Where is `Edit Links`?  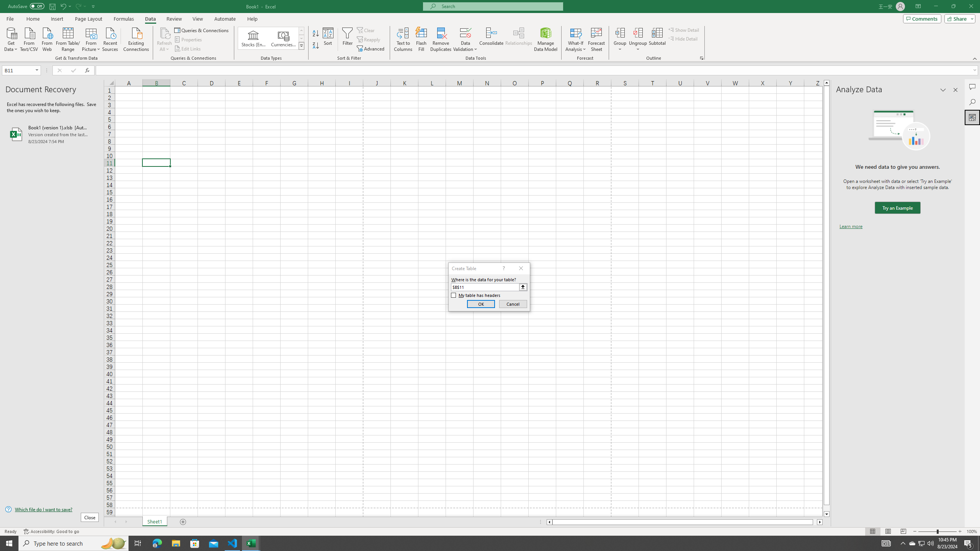
Edit Links is located at coordinates (188, 49).